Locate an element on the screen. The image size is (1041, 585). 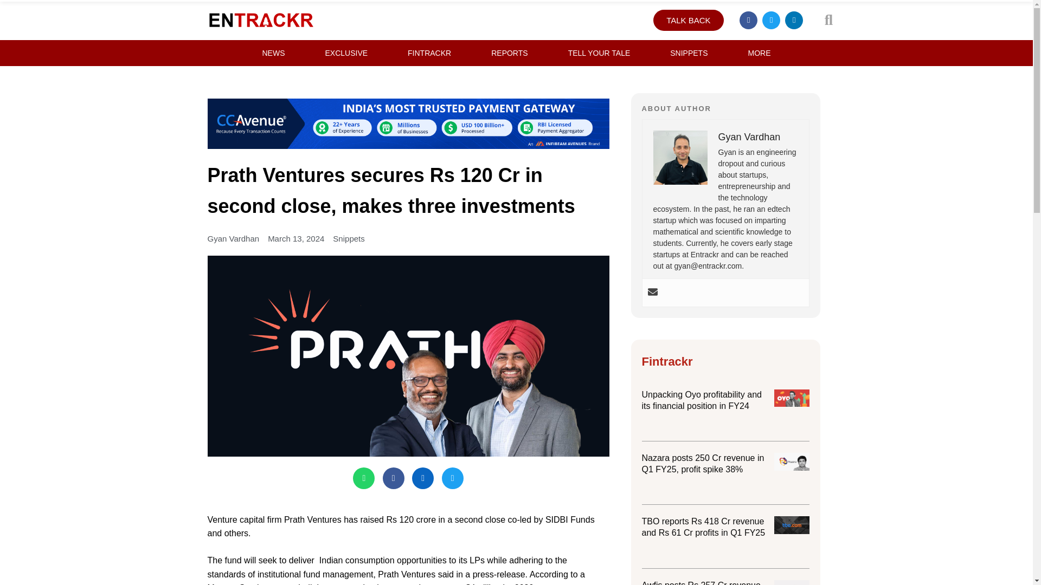
REPORTS is located at coordinates (509, 53).